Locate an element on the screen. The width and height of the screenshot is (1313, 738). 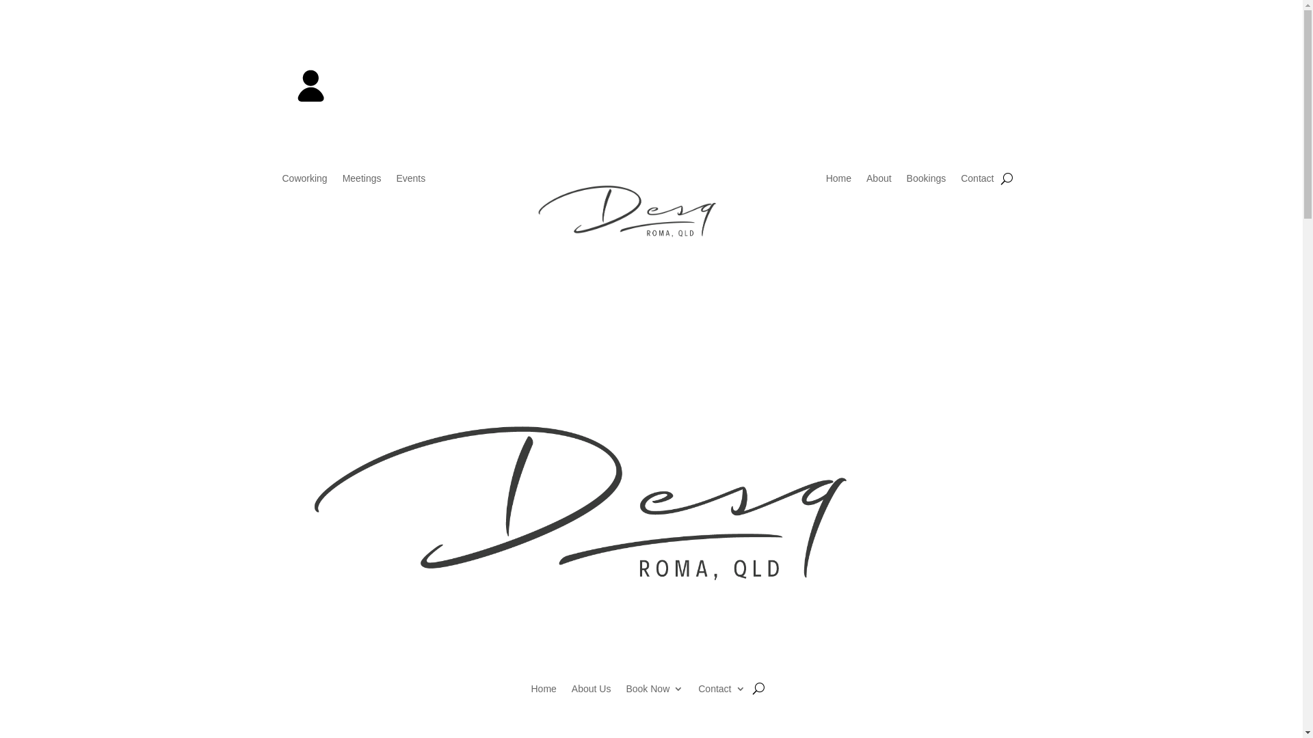
coworking-meetings-events-login is located at coordinates (310, 84).